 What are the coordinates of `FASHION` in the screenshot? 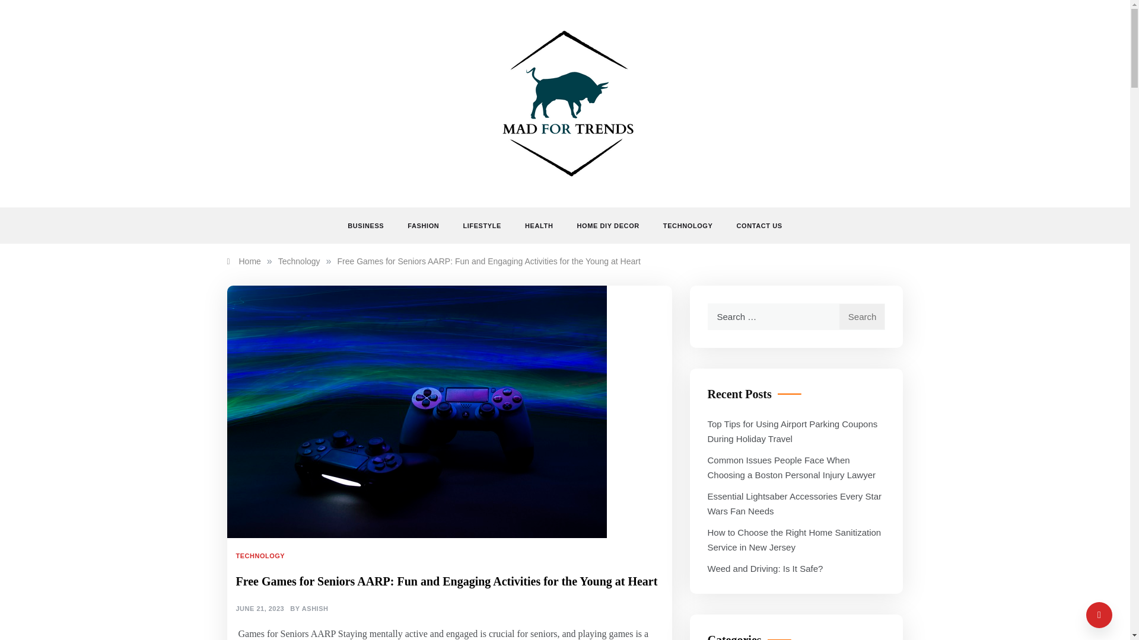 It's located at (423, 226).